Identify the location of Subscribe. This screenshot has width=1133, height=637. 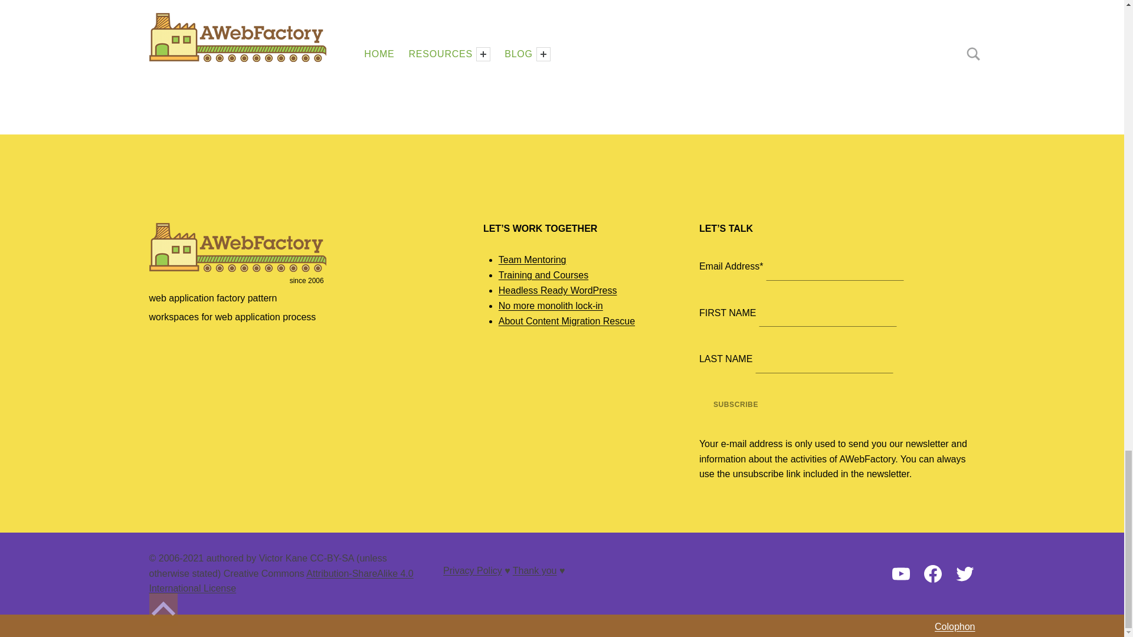
(735, 405).